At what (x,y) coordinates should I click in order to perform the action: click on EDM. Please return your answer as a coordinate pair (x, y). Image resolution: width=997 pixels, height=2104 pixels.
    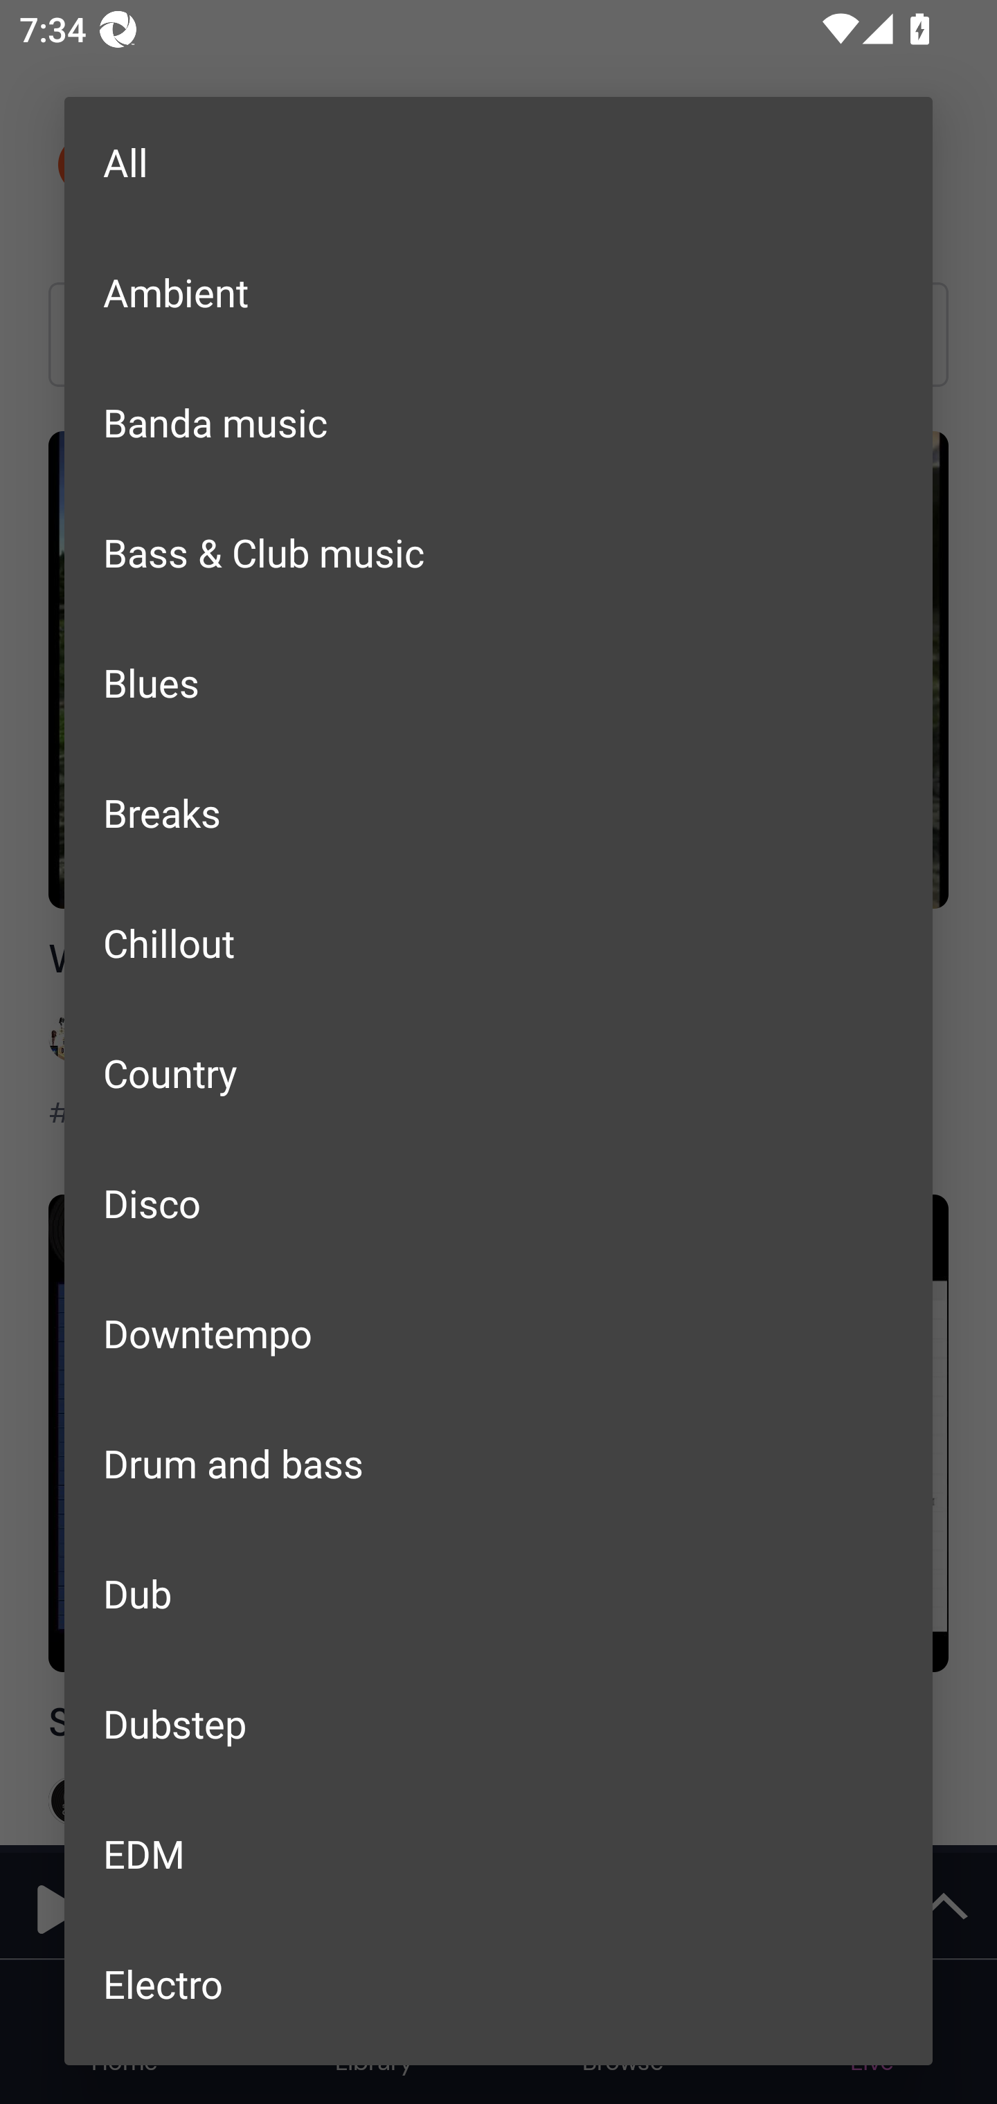
    Looking at the image, I should click on (498, 1853).